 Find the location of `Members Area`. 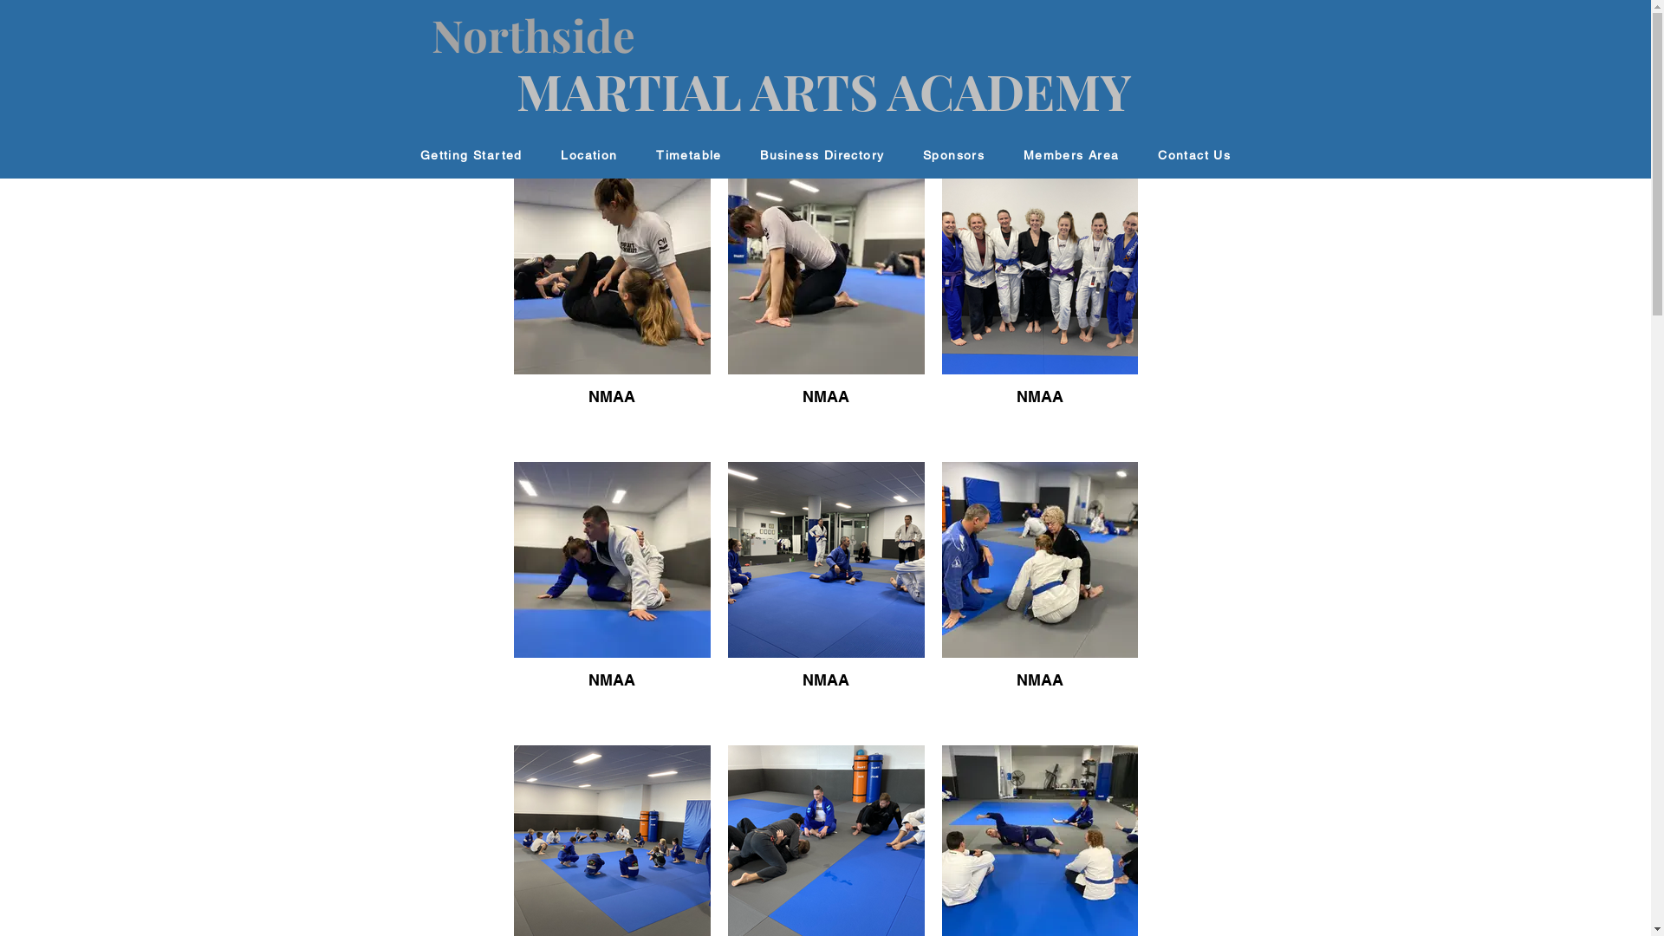

Members Area is located at coordinates (1071, 156).